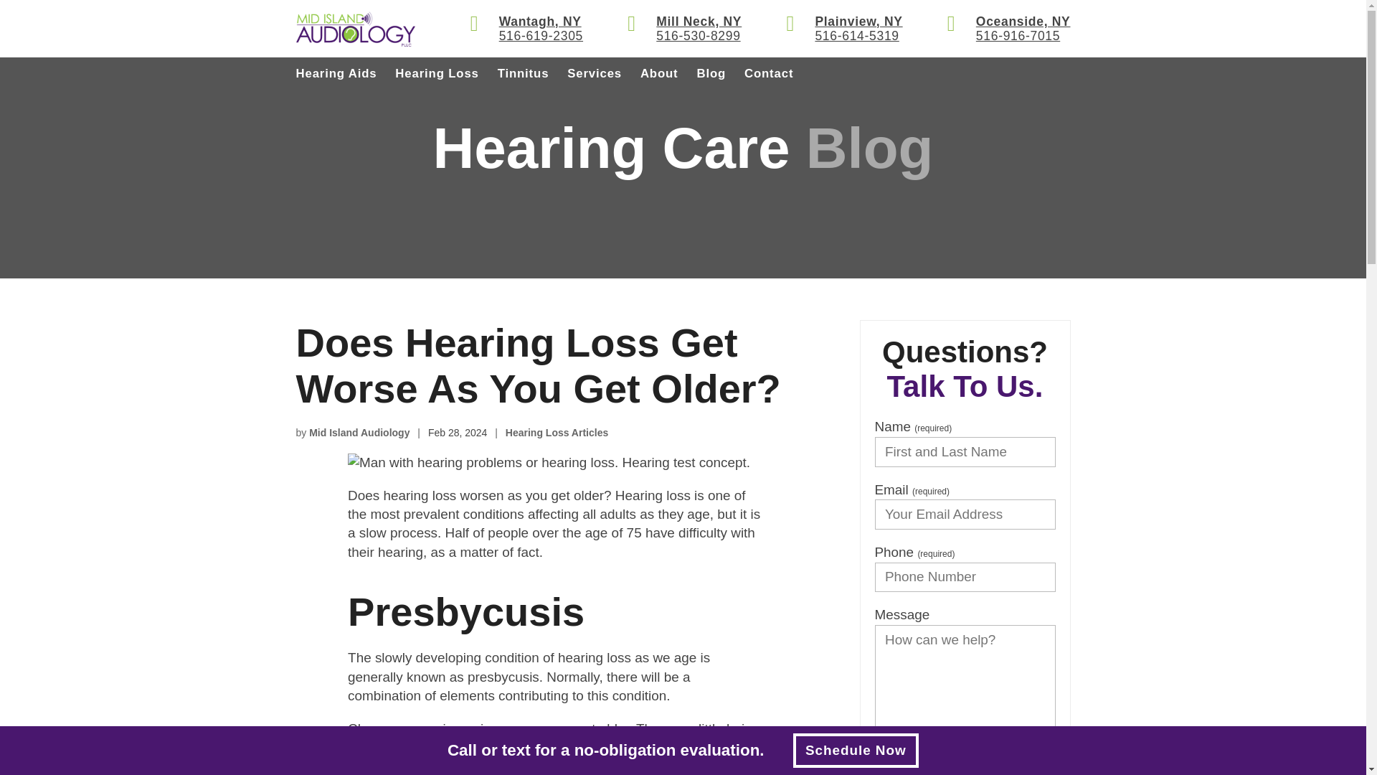 The image size is (1377, 775). What do you see at coordinates (541, 36) in the screenshot?
I see `516-619-2305` at bounding box center [541, 36].